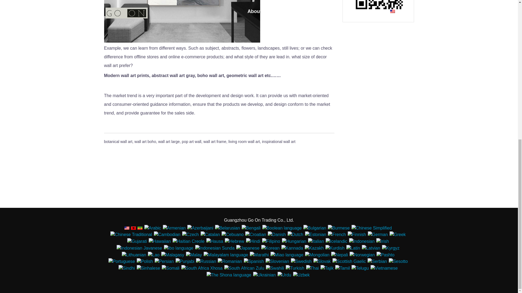  What do you see at coordinates (371, 228) in the screenshot?
I see `Chinese Simplified` at bounding box center [371, 228].